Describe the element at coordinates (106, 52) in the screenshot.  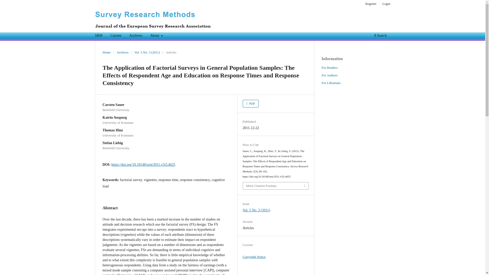
I see `Home` at that location.